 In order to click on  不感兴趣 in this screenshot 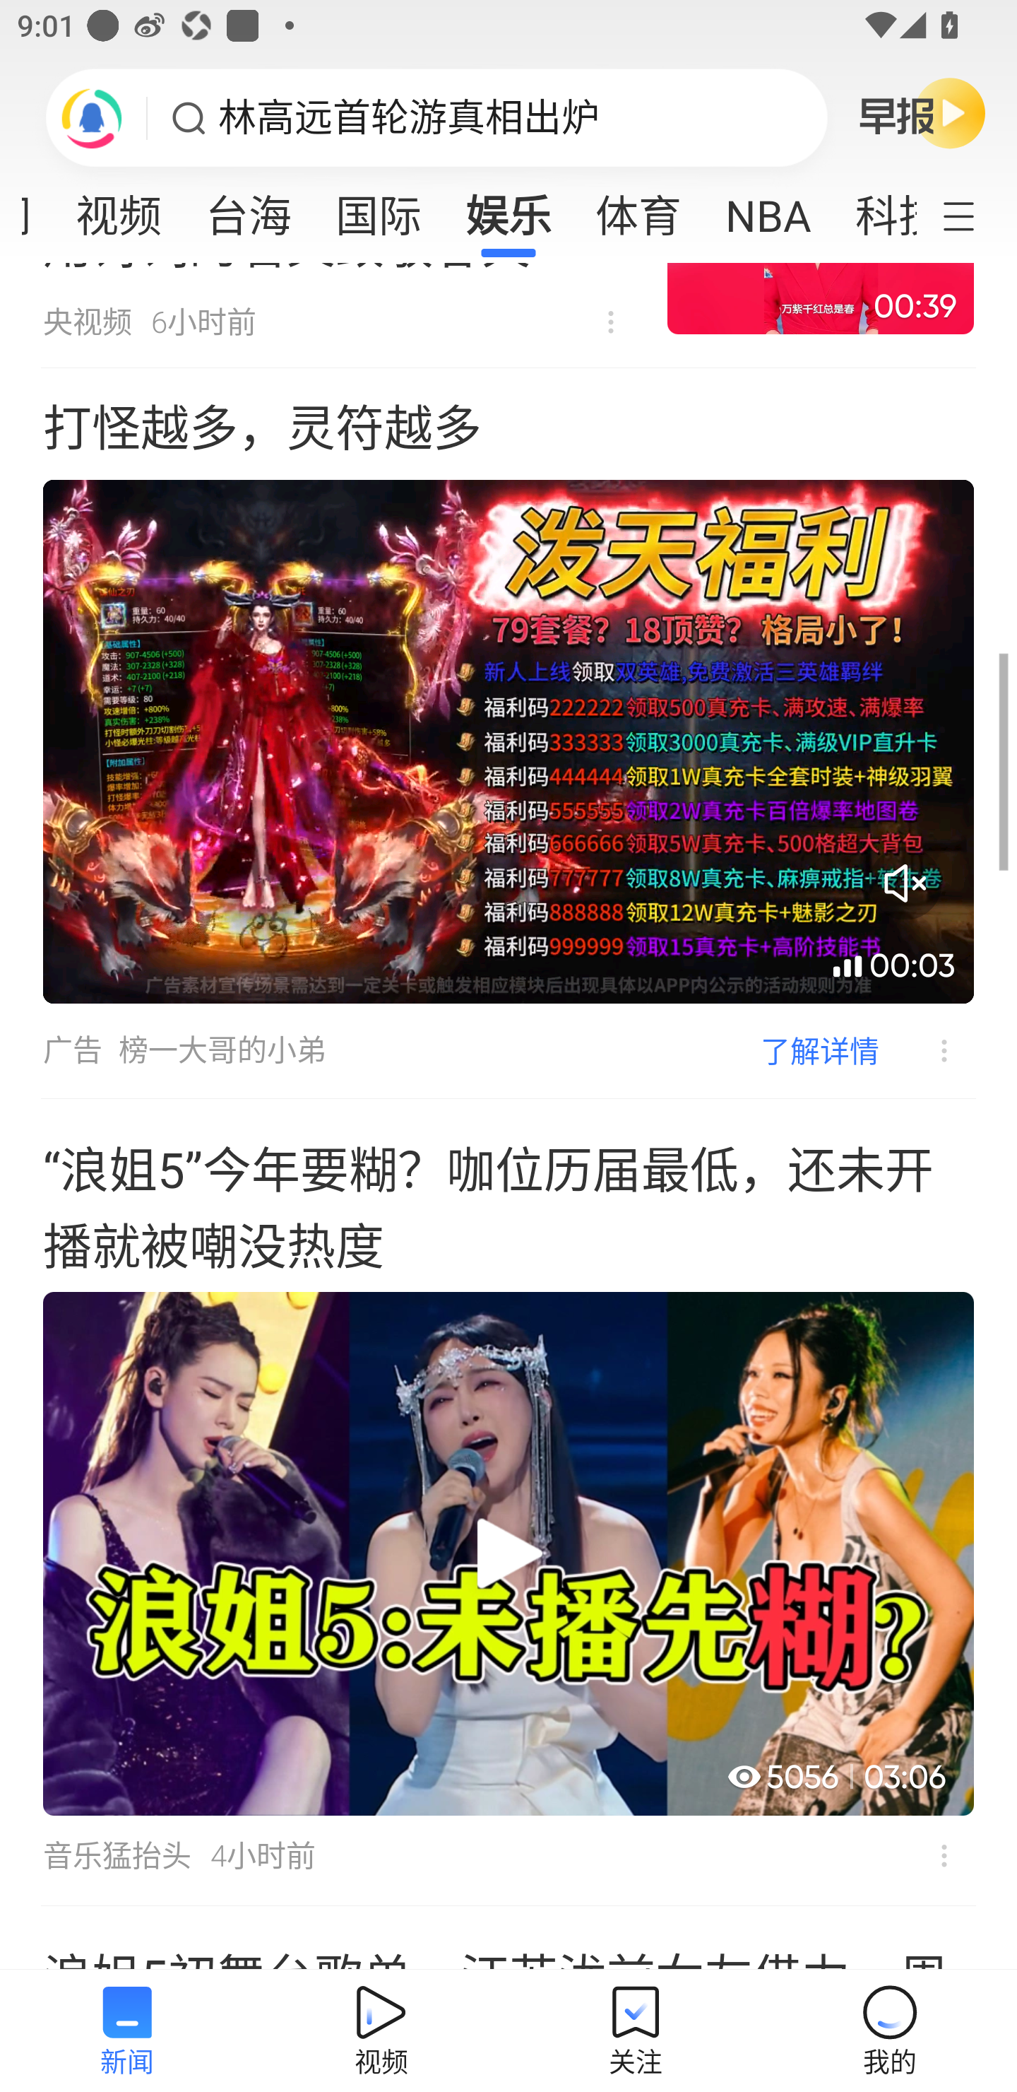, I will do `click(611, 322)`.